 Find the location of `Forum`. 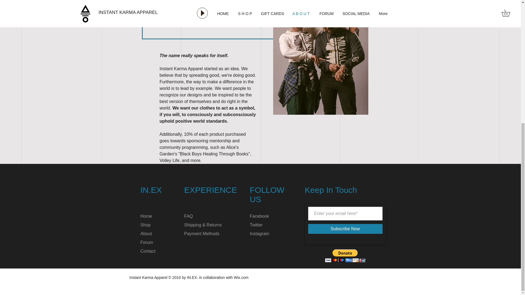

Forum is located at coordinates (147, 243).